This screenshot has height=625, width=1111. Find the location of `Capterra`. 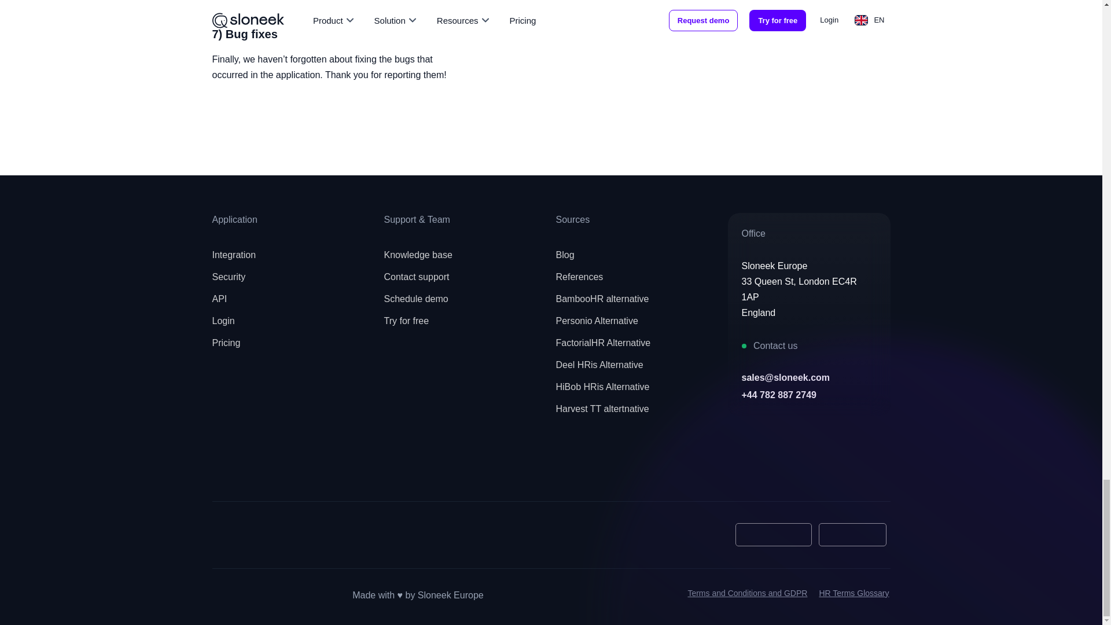

Capterra is located at coordinates (248, 535).